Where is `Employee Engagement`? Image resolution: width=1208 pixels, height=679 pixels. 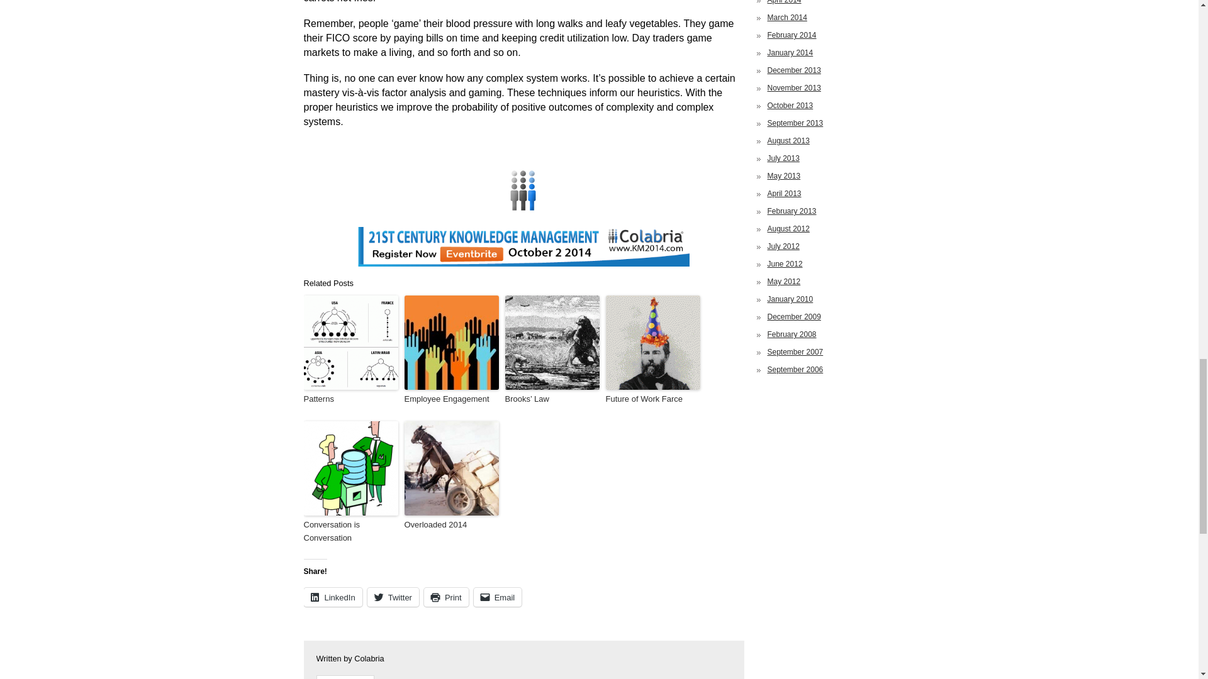 Employee Engagement is located at coordinates (450, 399).